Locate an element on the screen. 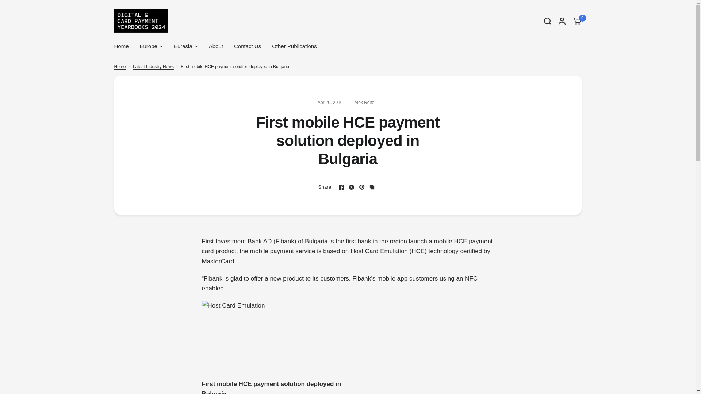 This screenshot has height=394, width=701. Eurasia is located at coordinates (185, 46).